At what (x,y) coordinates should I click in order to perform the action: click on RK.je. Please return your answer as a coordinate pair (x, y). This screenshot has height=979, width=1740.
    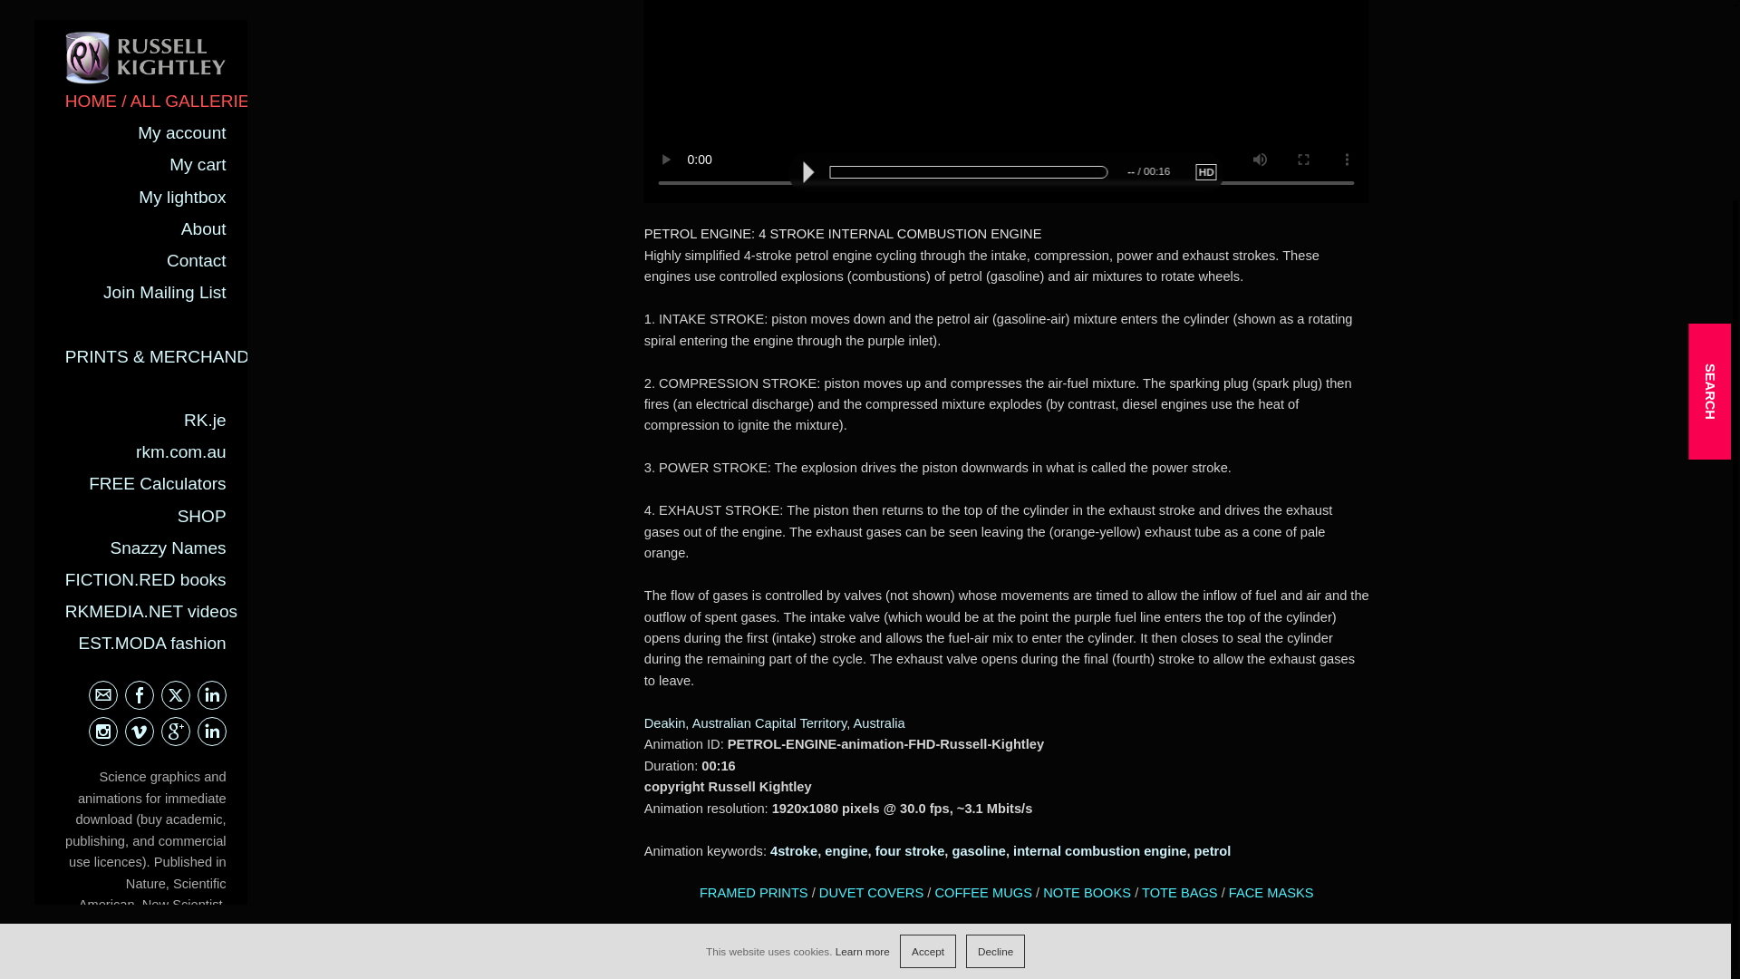
    Looking at the image, I should click on (205, 177).